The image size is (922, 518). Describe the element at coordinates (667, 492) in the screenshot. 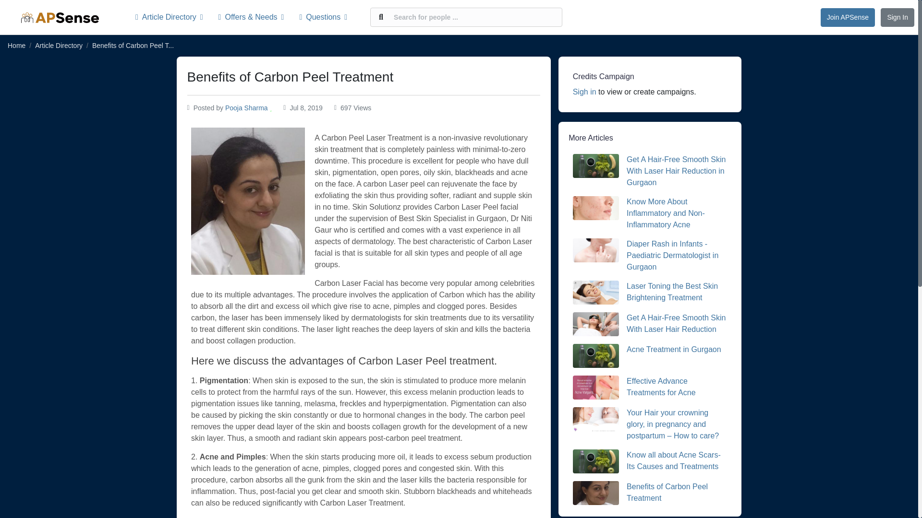

I see `Benefits of Carbon Peel Treatment` at that location.